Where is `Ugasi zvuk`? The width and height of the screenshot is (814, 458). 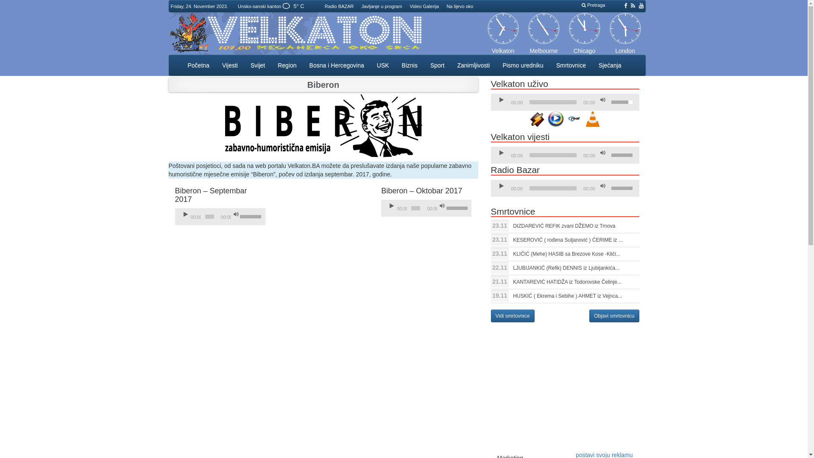
Ugasi zvuk is located at coordinates (602, 153).